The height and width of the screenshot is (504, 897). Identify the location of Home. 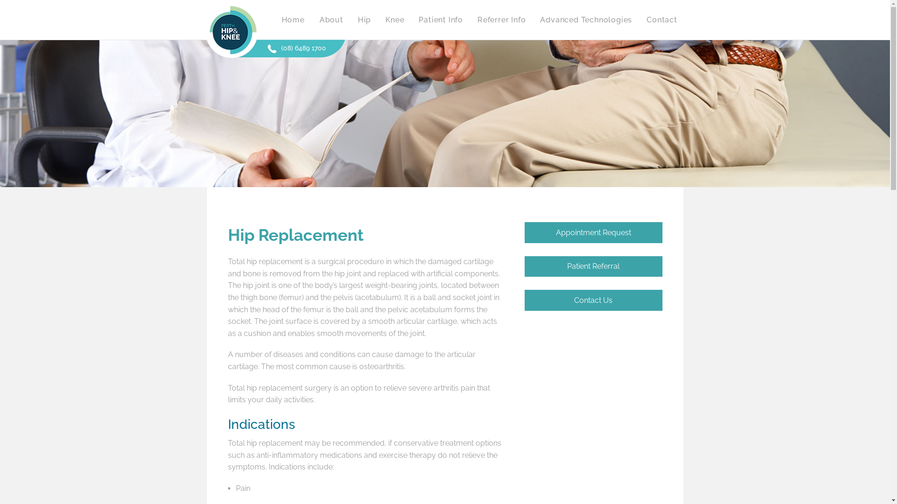
(296, 20).